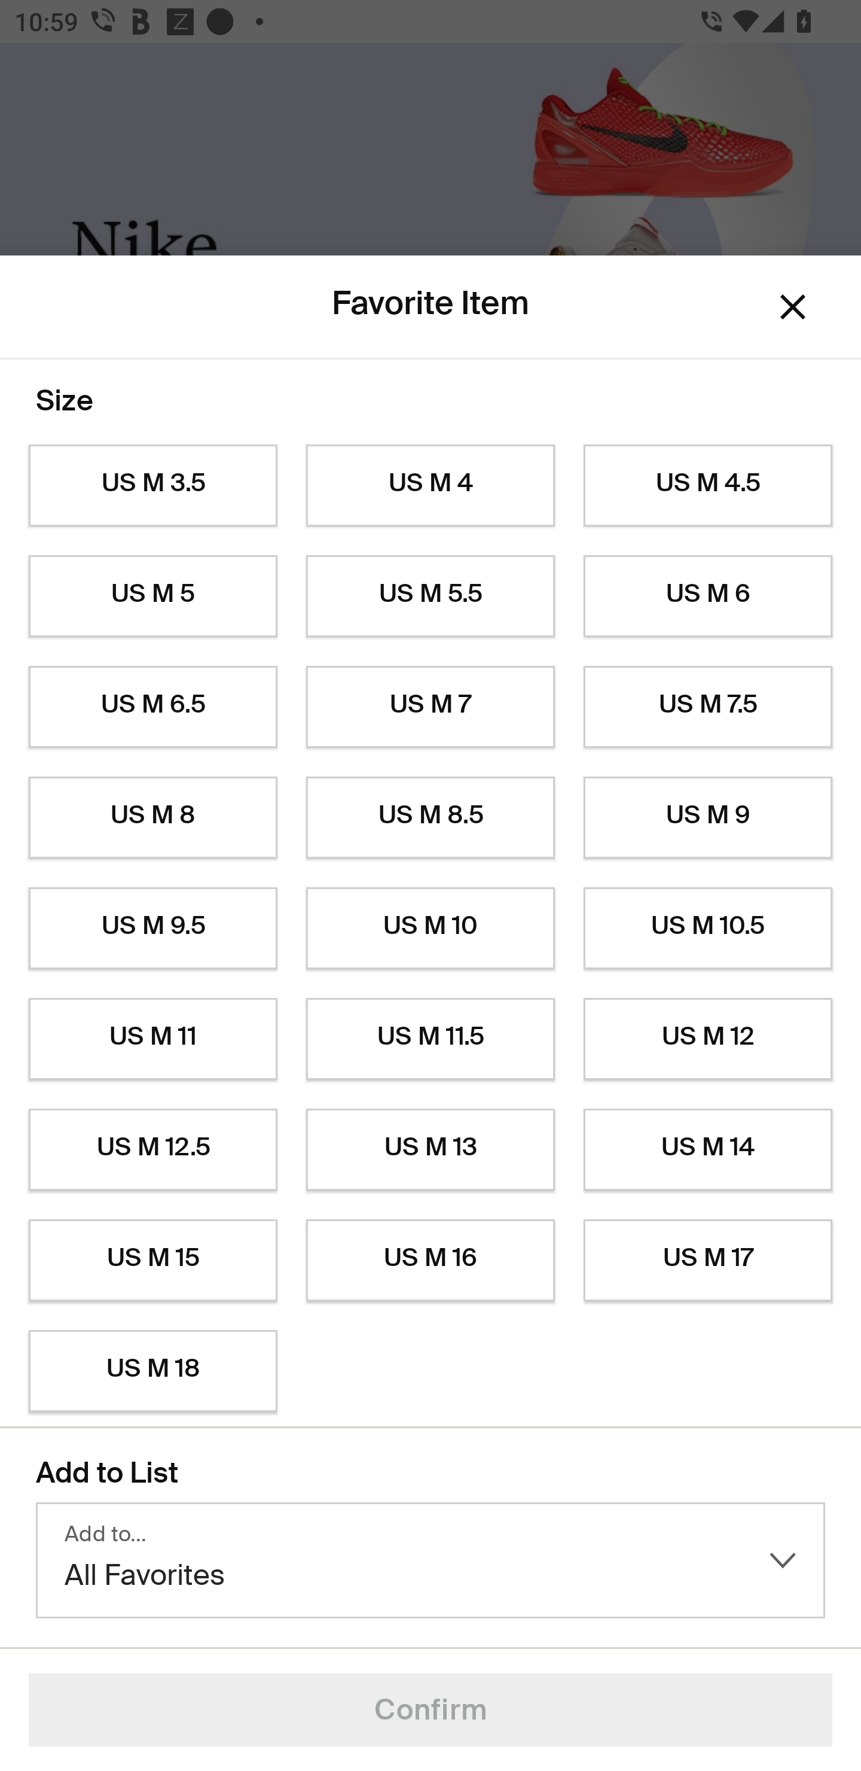 This screenshot has width=861, height=1771. What do you see at coordinates (430, 929) in the screenshot?
I see `US M 10` at bounding box center [430, 929].